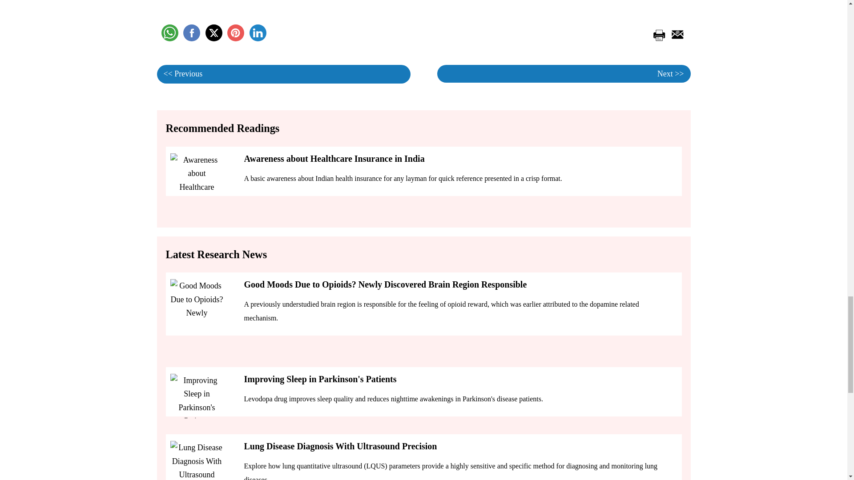 Image resolution: width=854 pixels, height=480 pixels. I want to click on Facebook, so click(191, 33).